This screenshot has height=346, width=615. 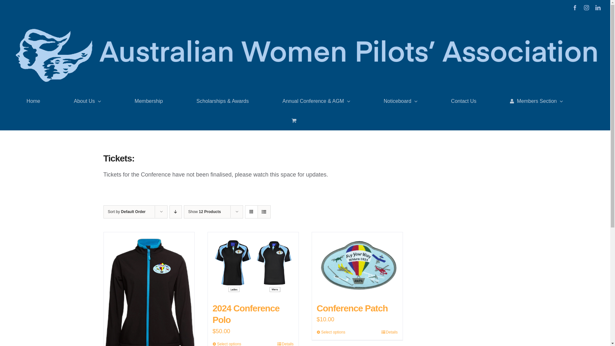 What do you see at coordinates (246, 314) in the screenshot?
I see `2024 Conference Polo` at bounding box center [246, 314].